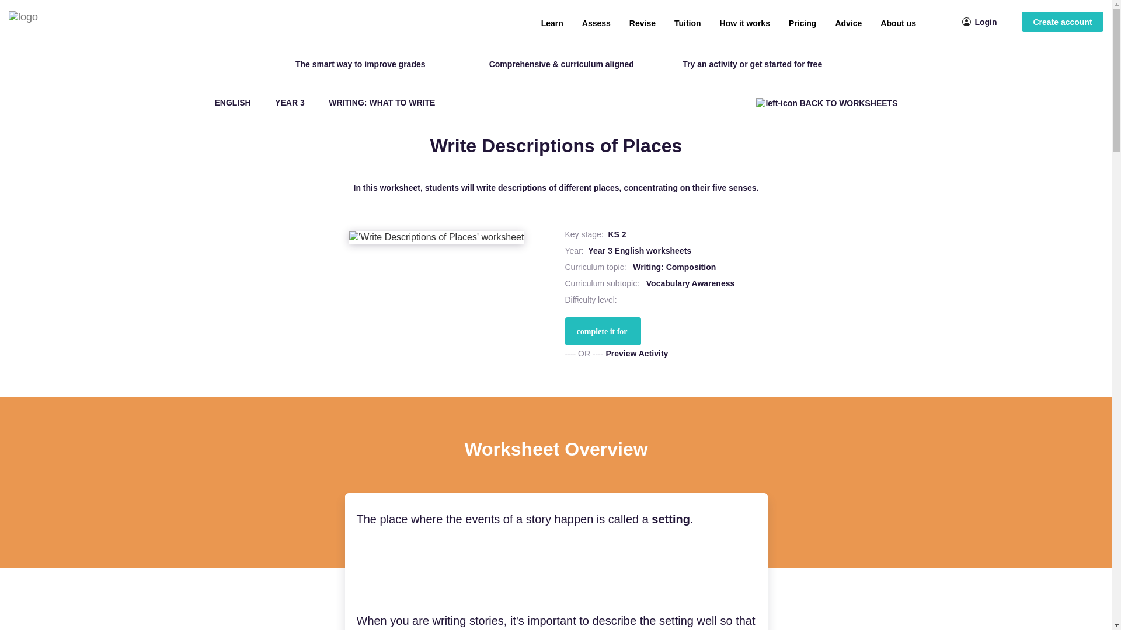 Image resolution: width=1121 pixels, height=630 pixels. Describe the element at coordinates (552, 23) in the screenshot. I see `Learn` at that location.